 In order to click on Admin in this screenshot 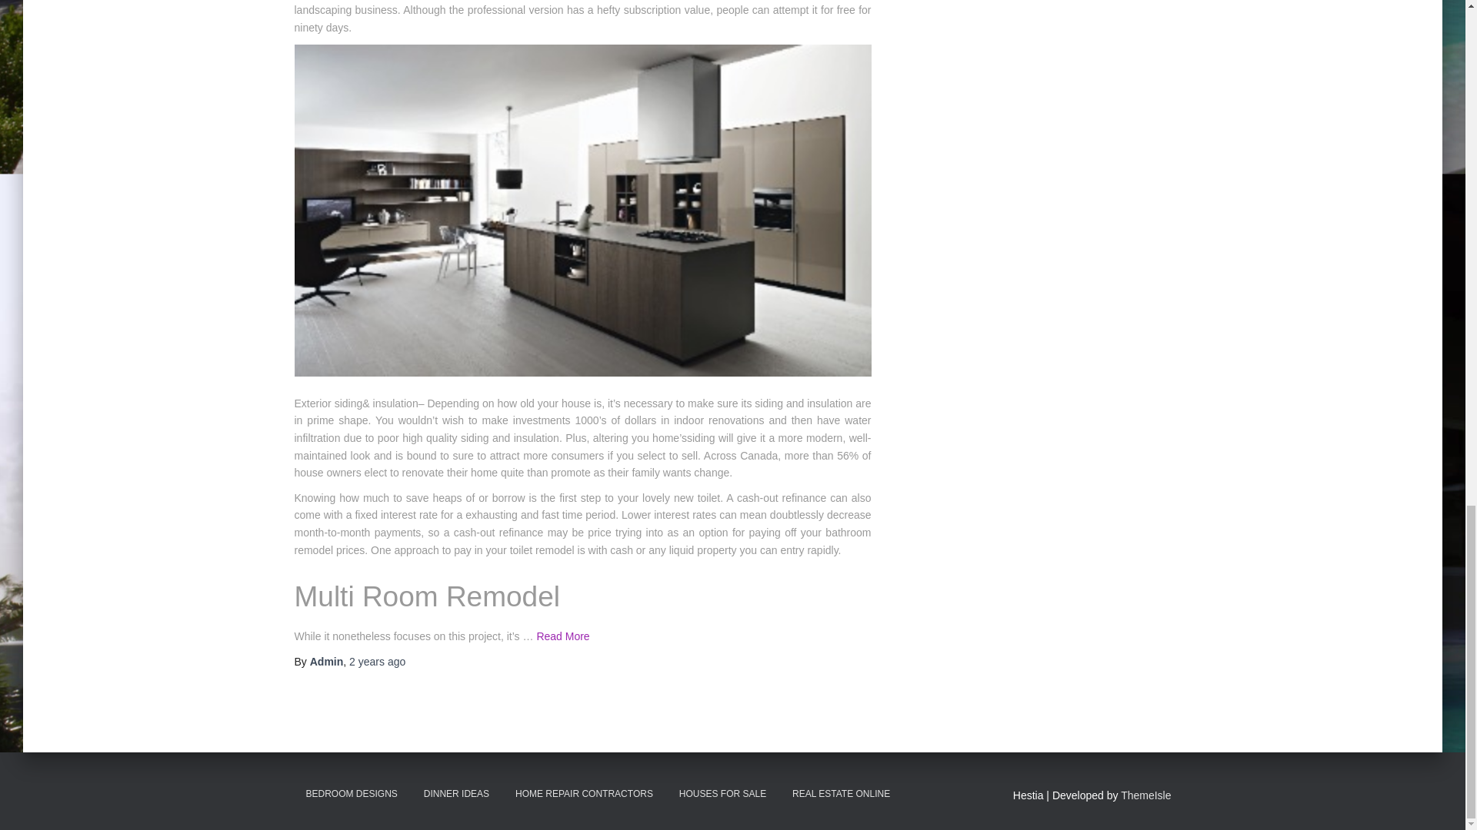, I will do `click(327, 662)`.